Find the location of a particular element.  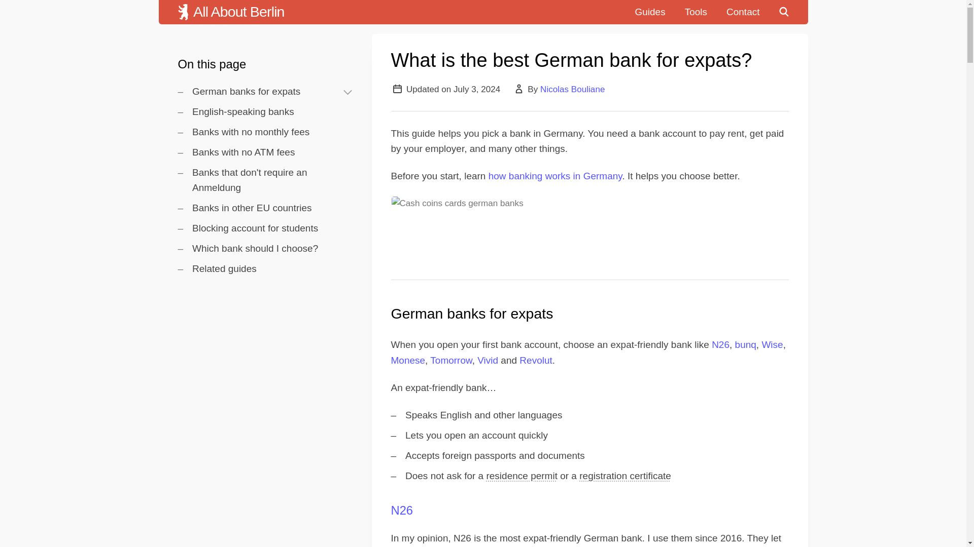

Guides is located at coordinates (650, 12).